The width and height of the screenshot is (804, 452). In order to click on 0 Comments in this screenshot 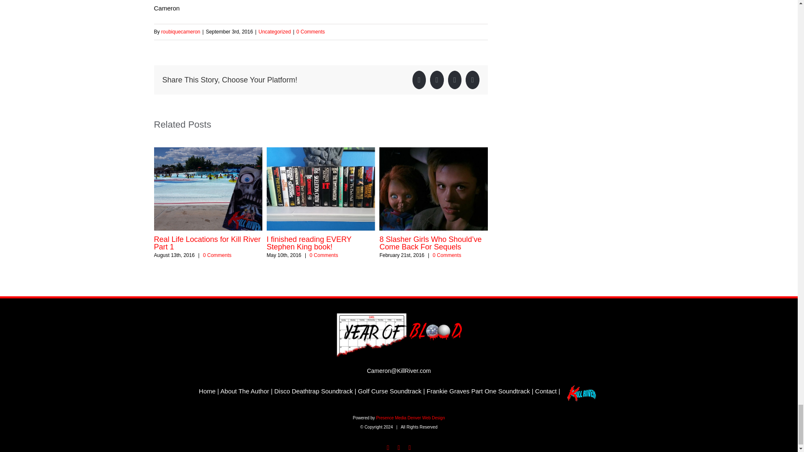, I will do `click(311, 32)`.